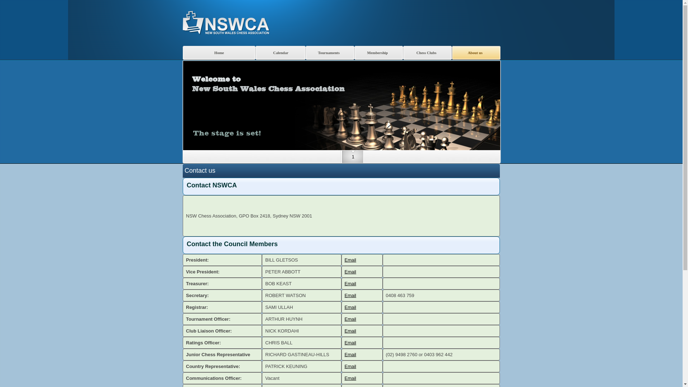  I want to click on Tournaments, so click(330, 53).